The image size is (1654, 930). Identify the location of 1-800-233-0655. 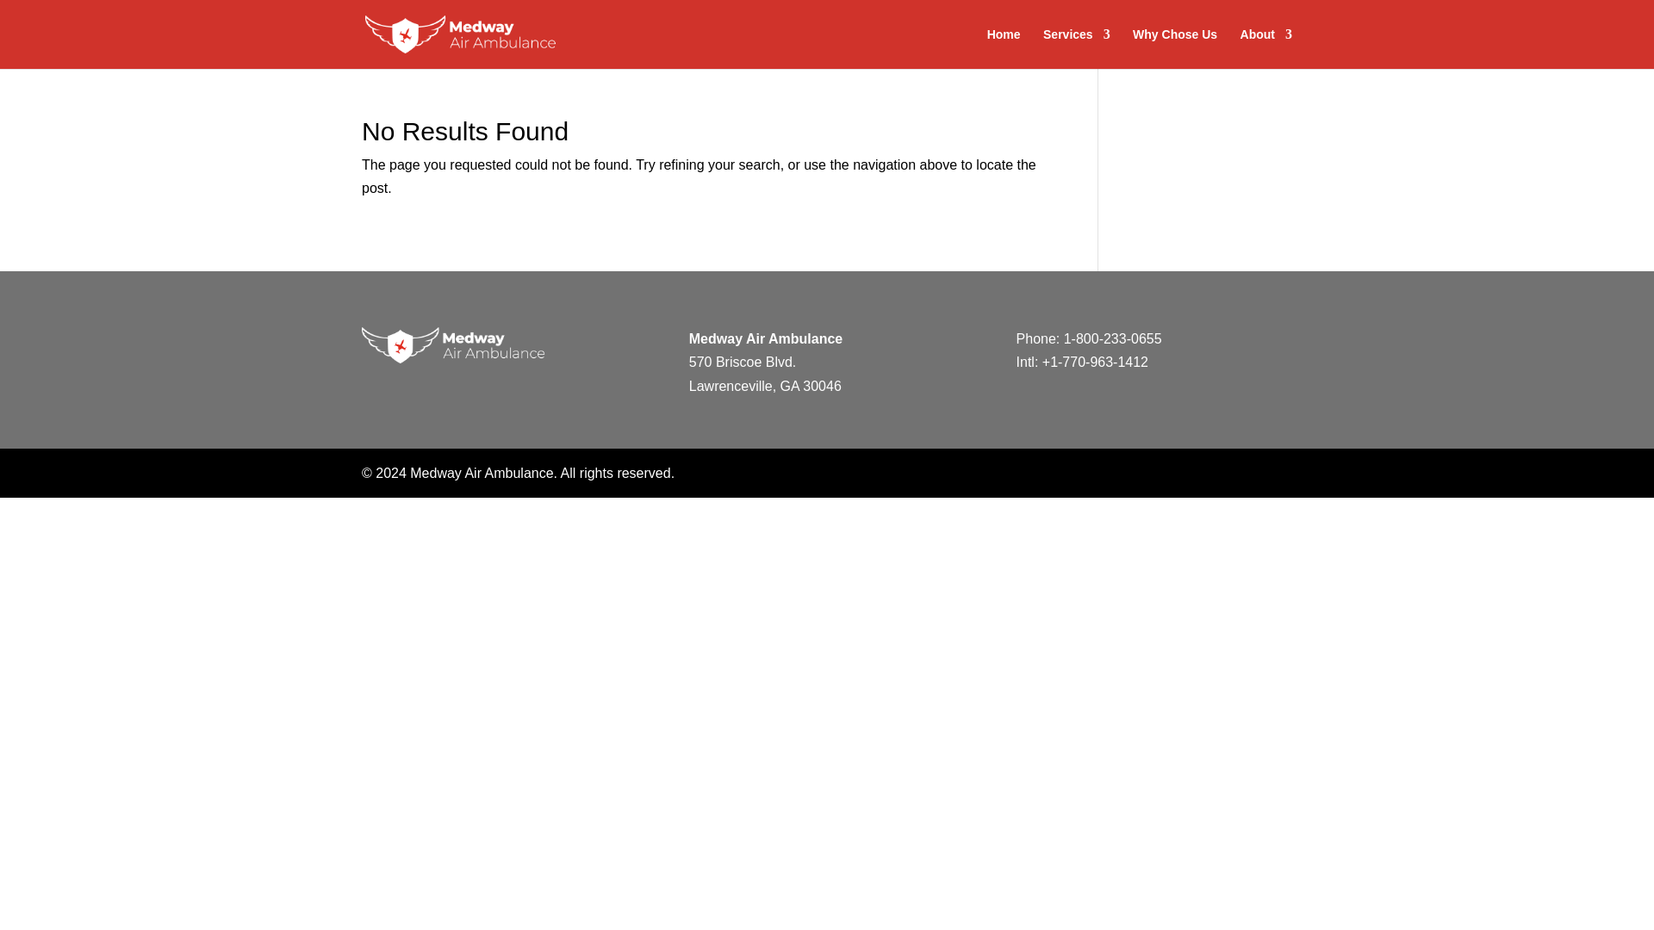
(1113, 338).